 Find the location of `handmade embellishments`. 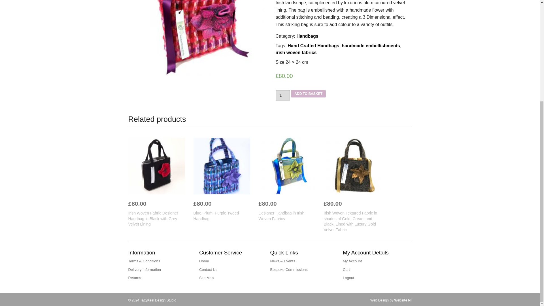

handmade embellishments is located at coordinates (371, 46).